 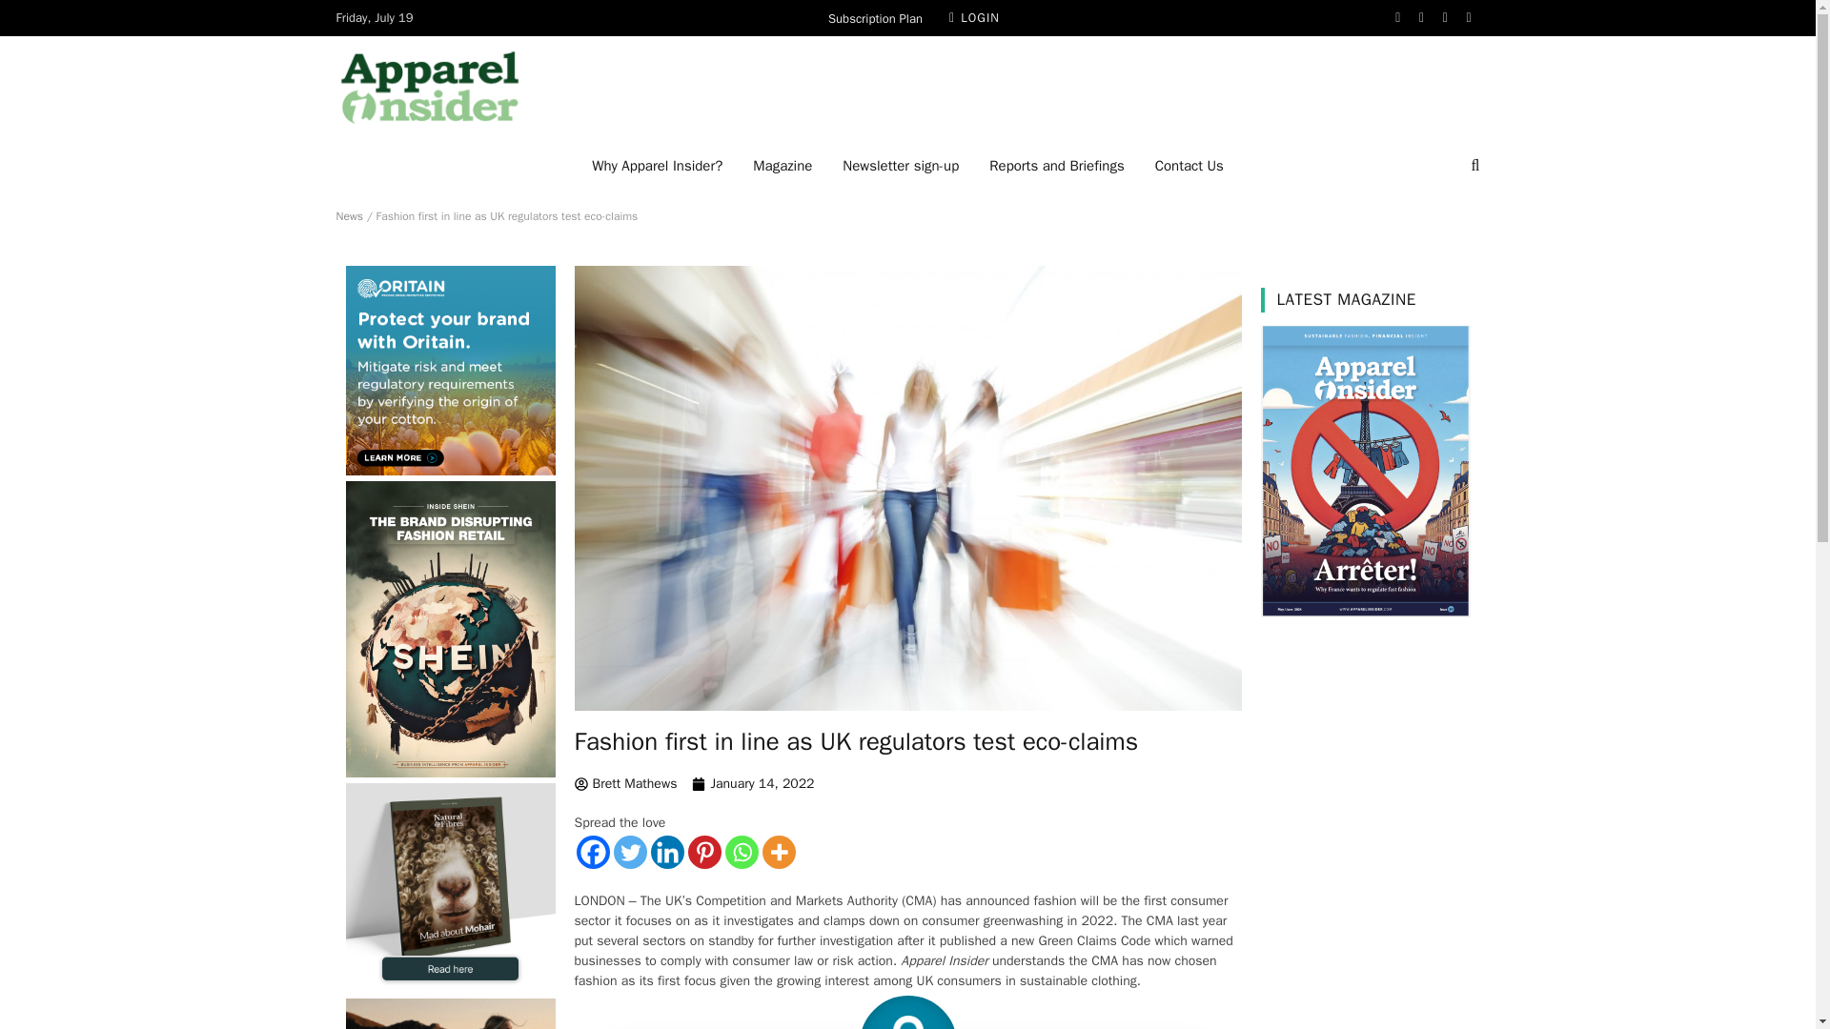 I want to click on LOGIN, so click(x=974, y=17).